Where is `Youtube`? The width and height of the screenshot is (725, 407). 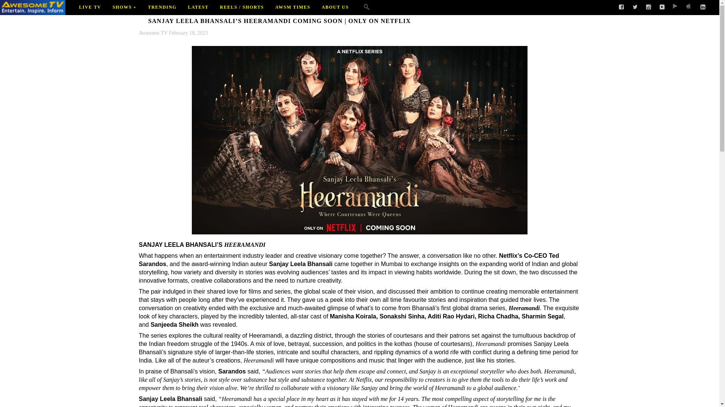
Youtube is located at coordinates (662, 7).